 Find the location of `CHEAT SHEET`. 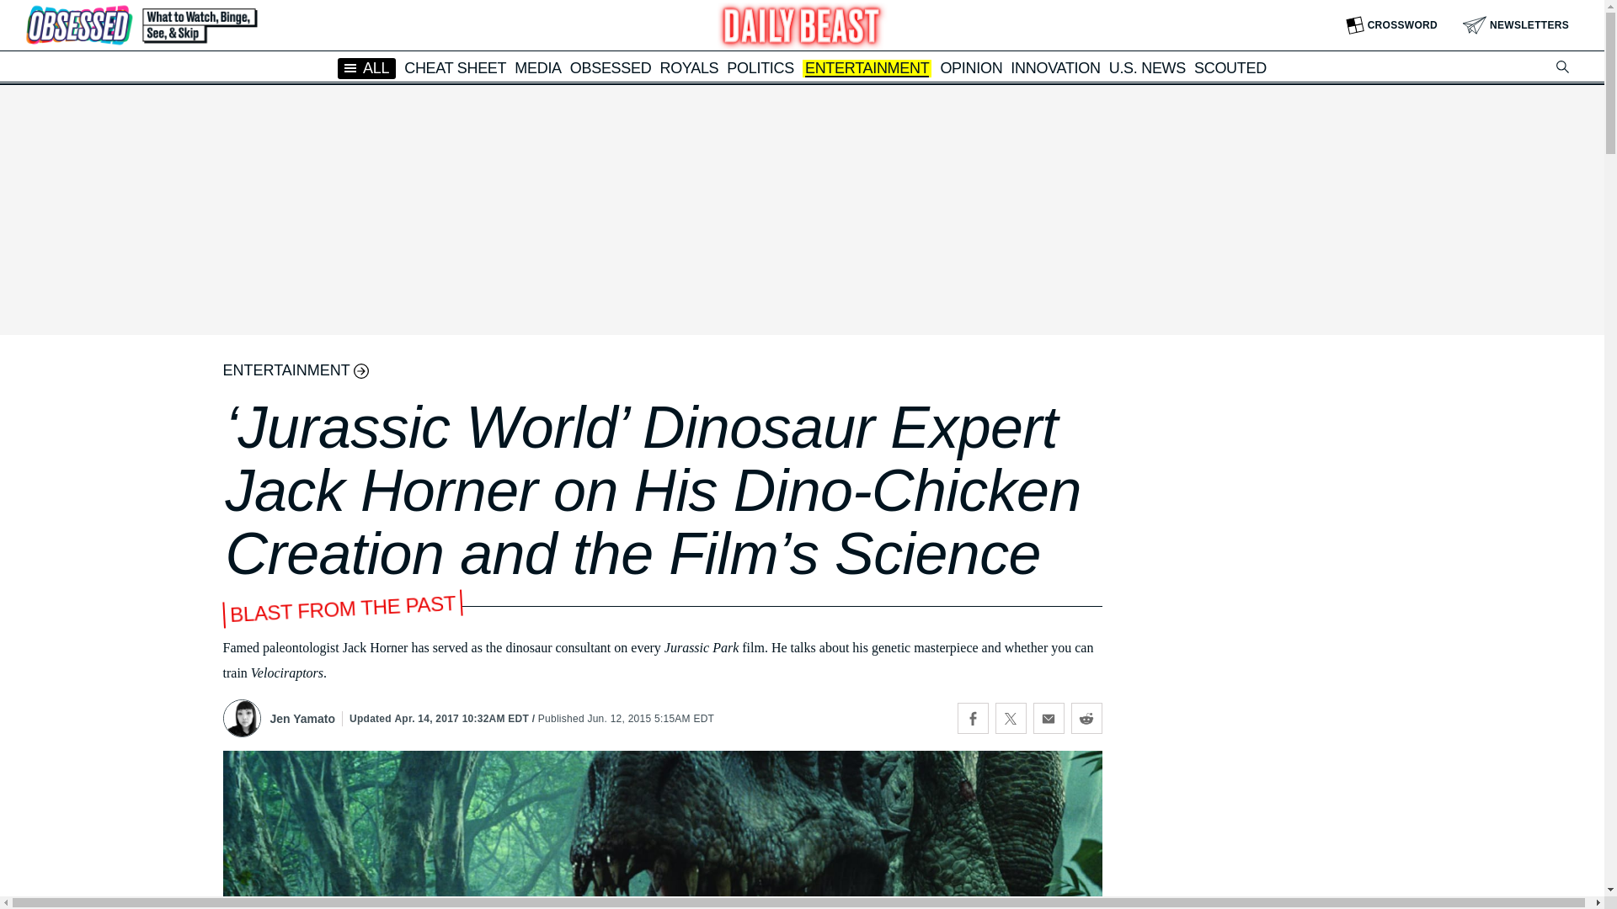

CHEAT SHEET is located at coordinates (455, 67).